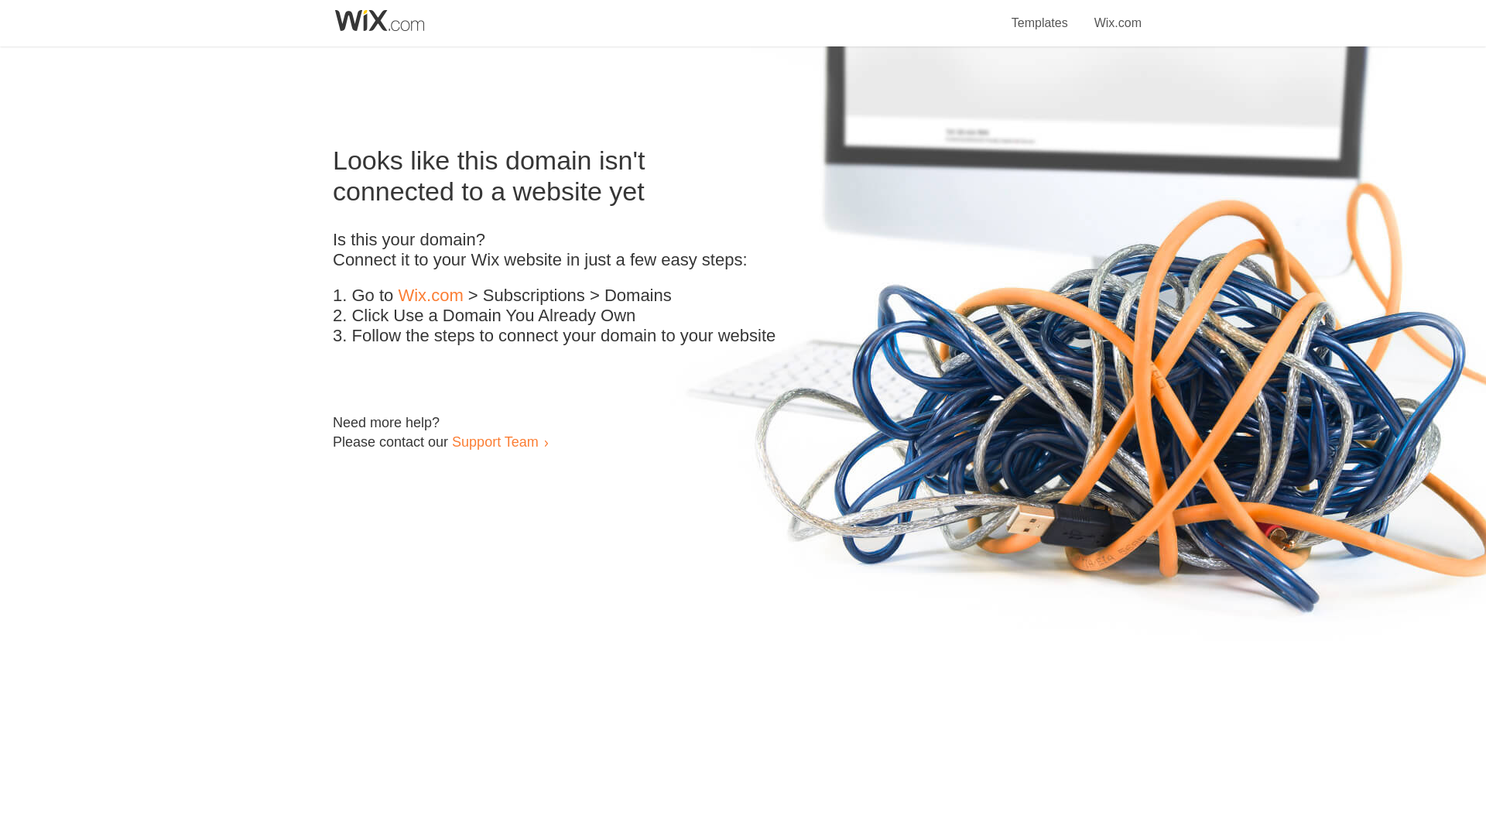 This screenshot has width=1486, height=836. Describe the element at coordinates (1040, 14) in the screenshot. I see `Templates` at that location.